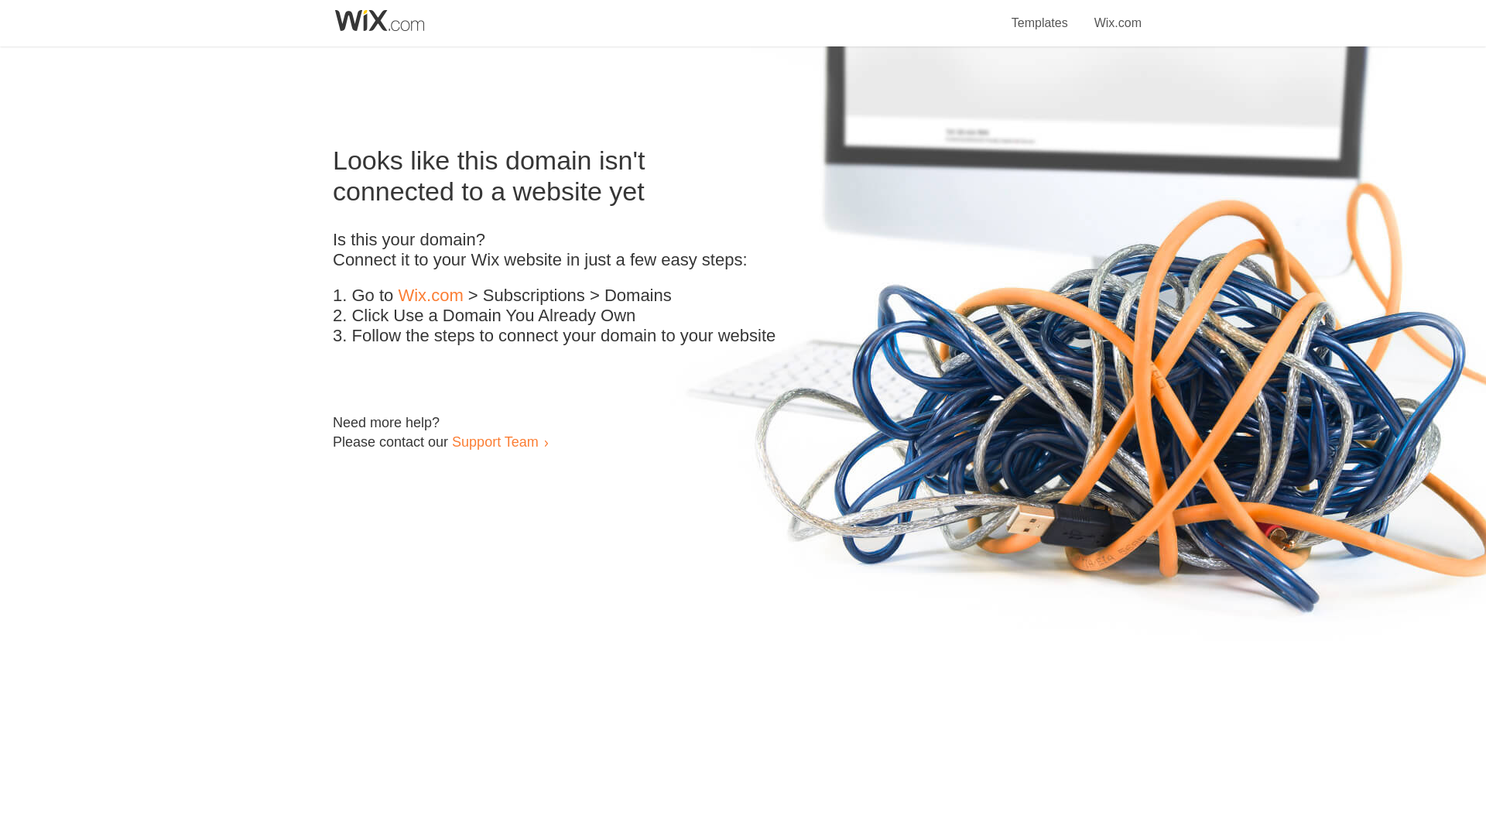 This screenshot has width=1486, height=836. Describe the element at coordinates (1040, 14) in the screenshot. I see `Templates` at that location.